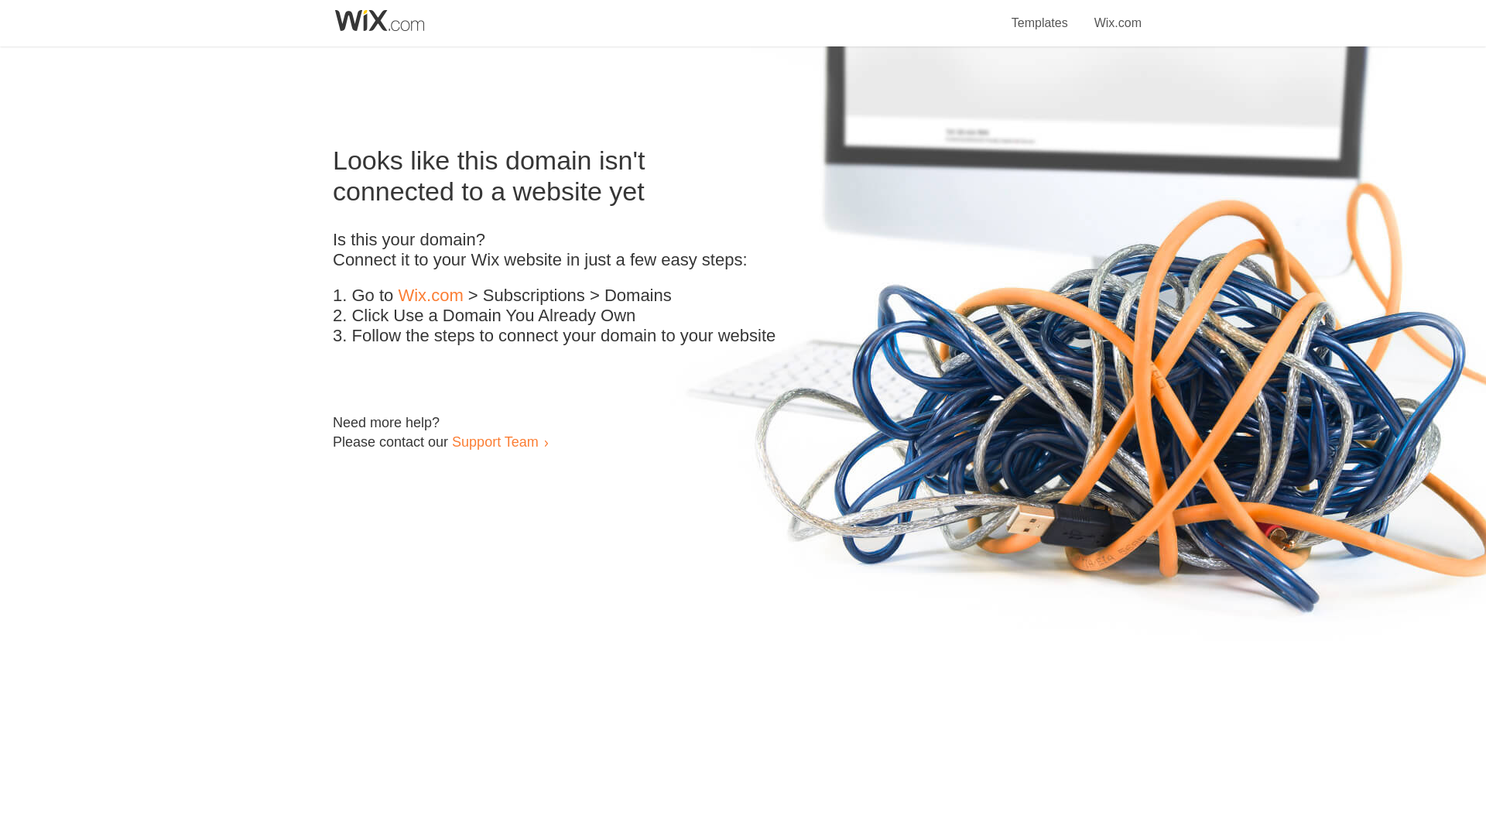 This screenshot has width=1486, height=836. Describe the element at coordinates (1040, 14) in the screenshot. I see `Templates` at that location.